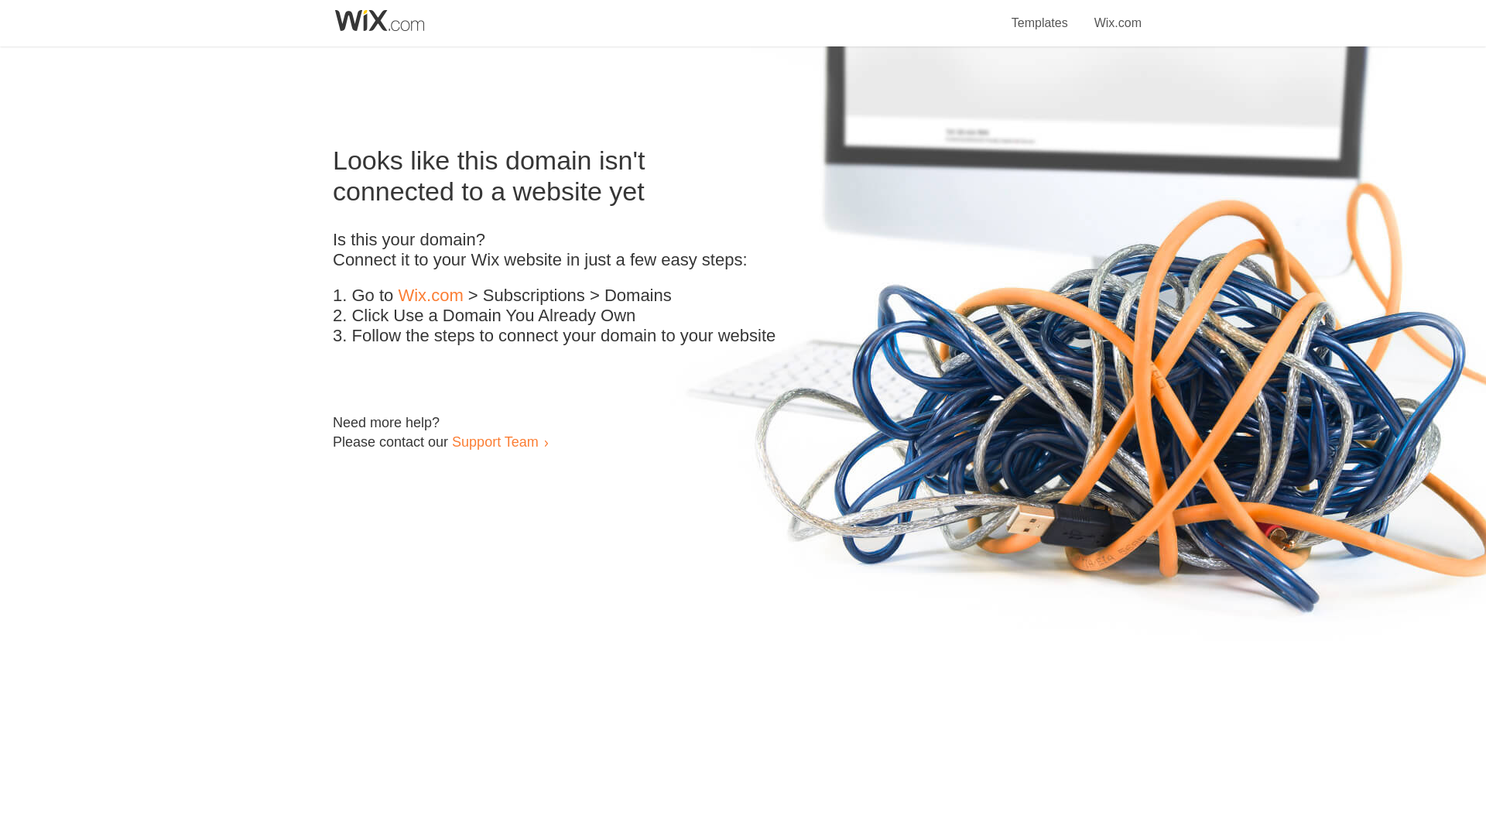 This screenshot has width=1486, height=836. Describe the element at coordinates (1040, 14) in the screenshot. I see `Templates` at that location.